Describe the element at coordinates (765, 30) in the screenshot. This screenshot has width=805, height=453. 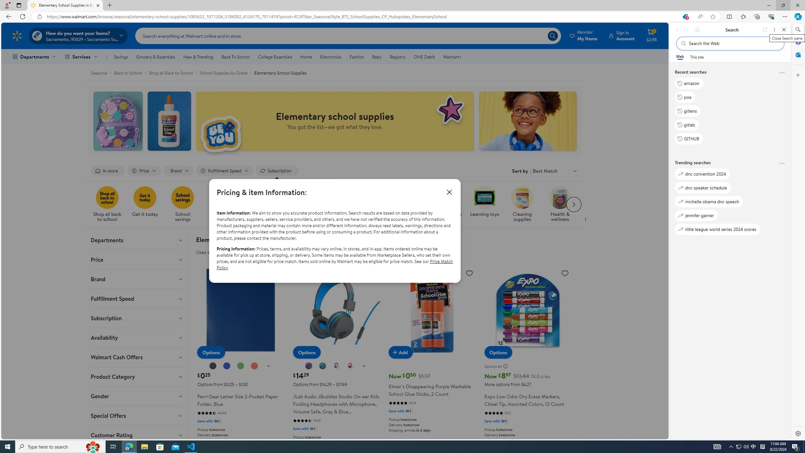
I see `Open link in new tab` at that location.